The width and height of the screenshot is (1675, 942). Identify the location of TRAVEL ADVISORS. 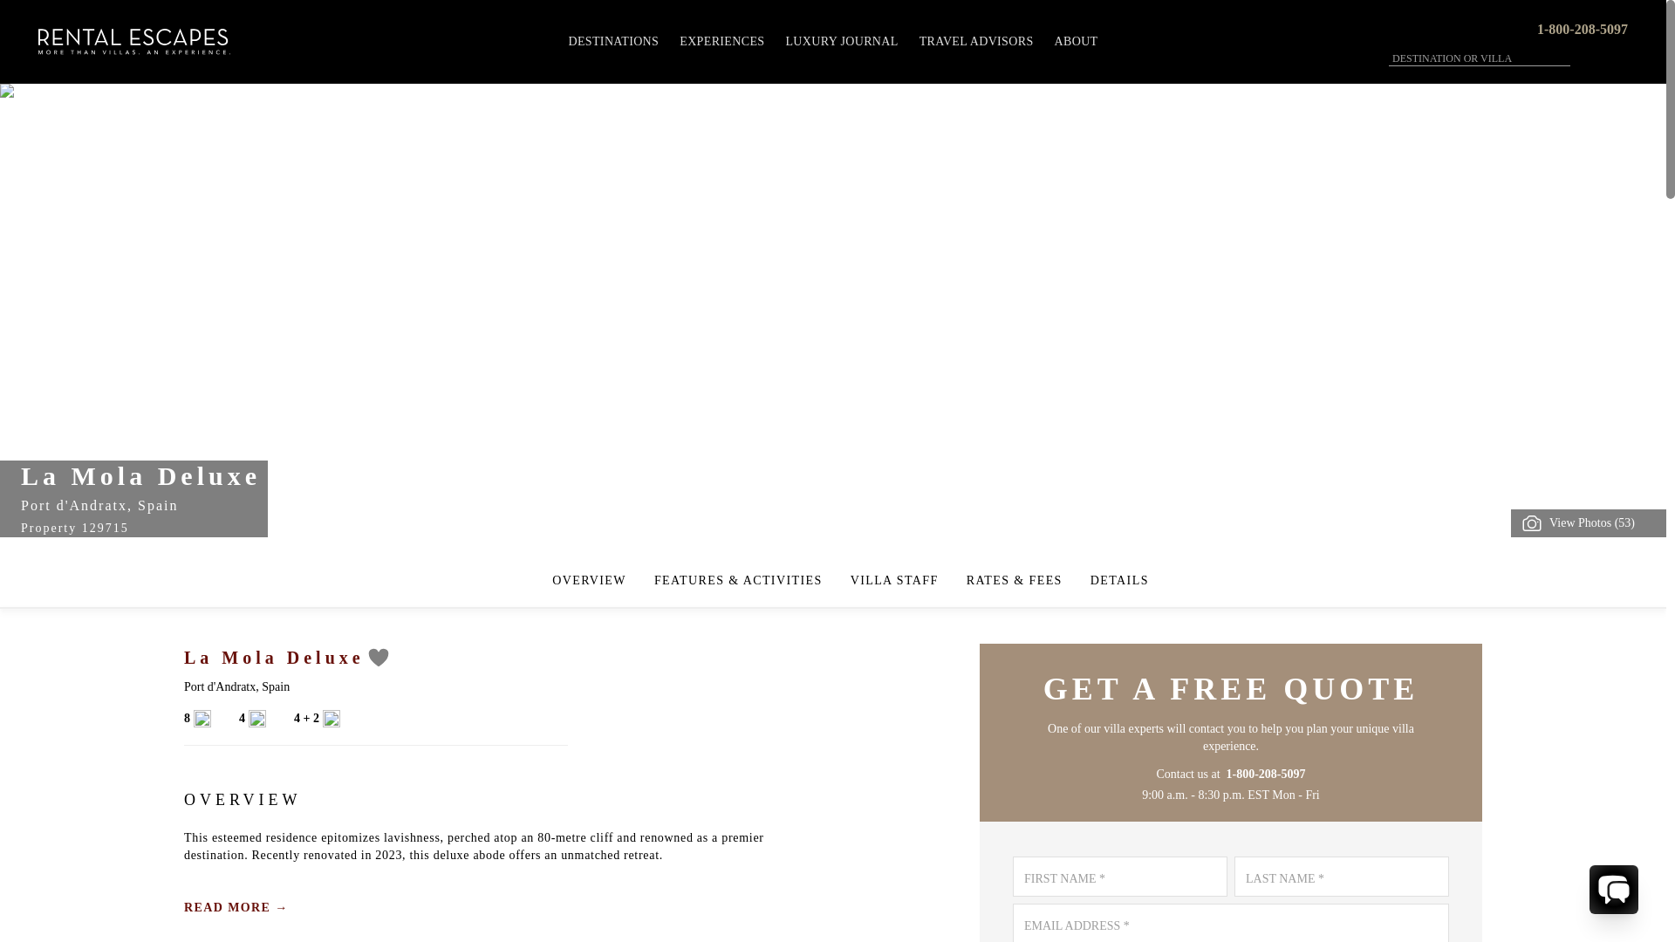
(976, 41).